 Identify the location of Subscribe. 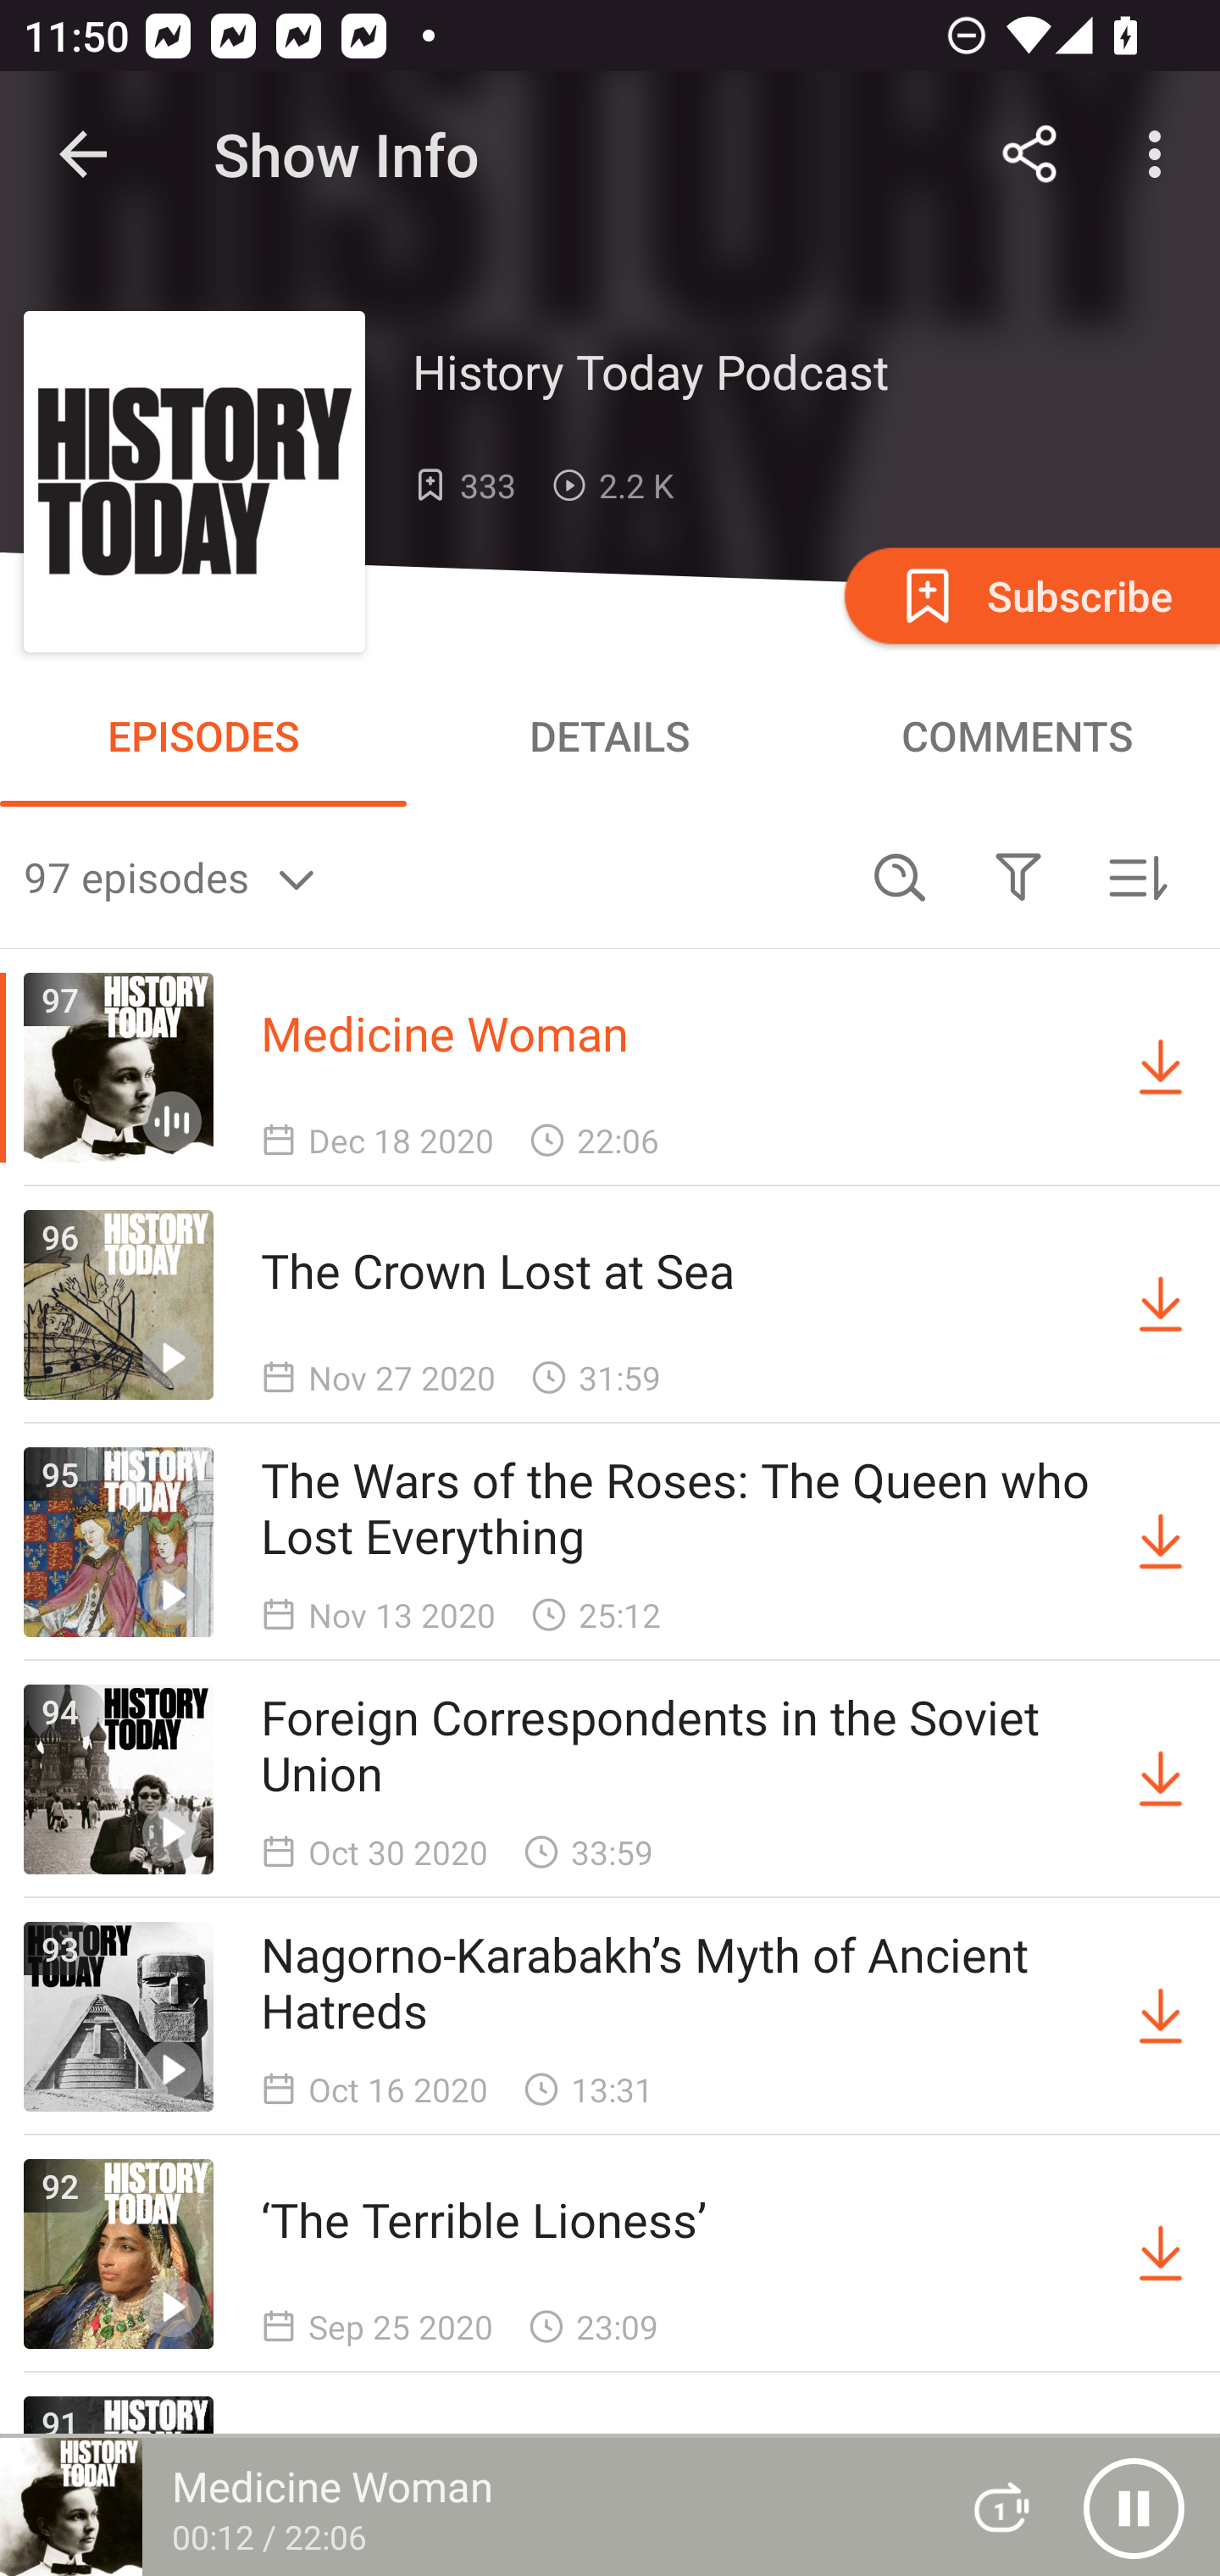
(1029, 595).